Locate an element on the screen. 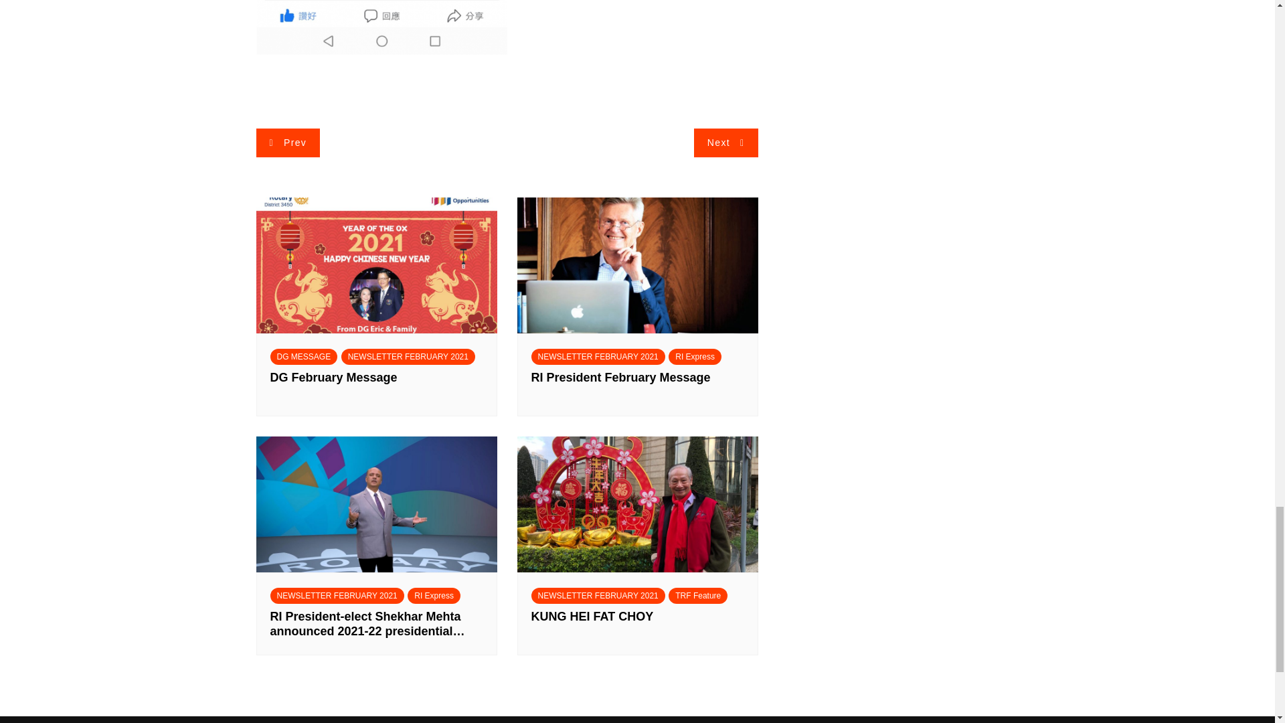 This screenshot has width=1285, height=723. TRF Feature is located at coordinates (697, 596).